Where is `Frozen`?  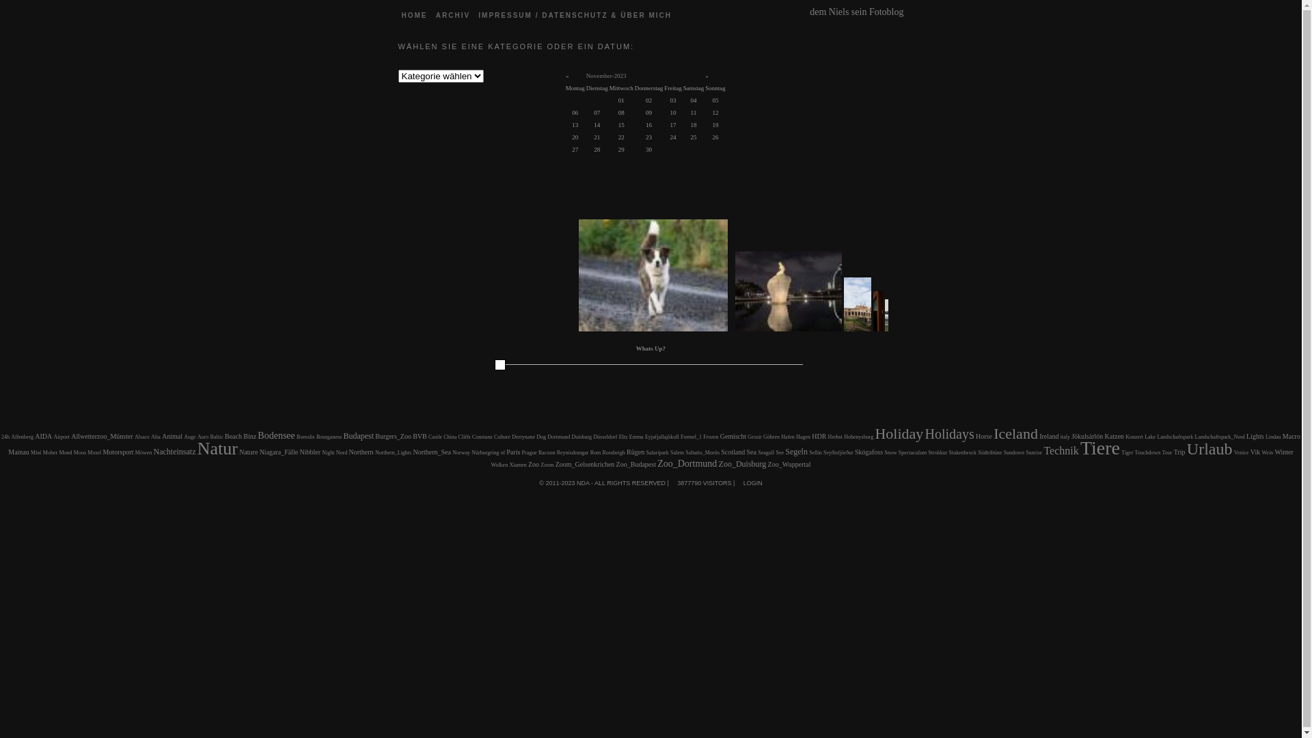
Frozen is located at coordinates (711, 437).